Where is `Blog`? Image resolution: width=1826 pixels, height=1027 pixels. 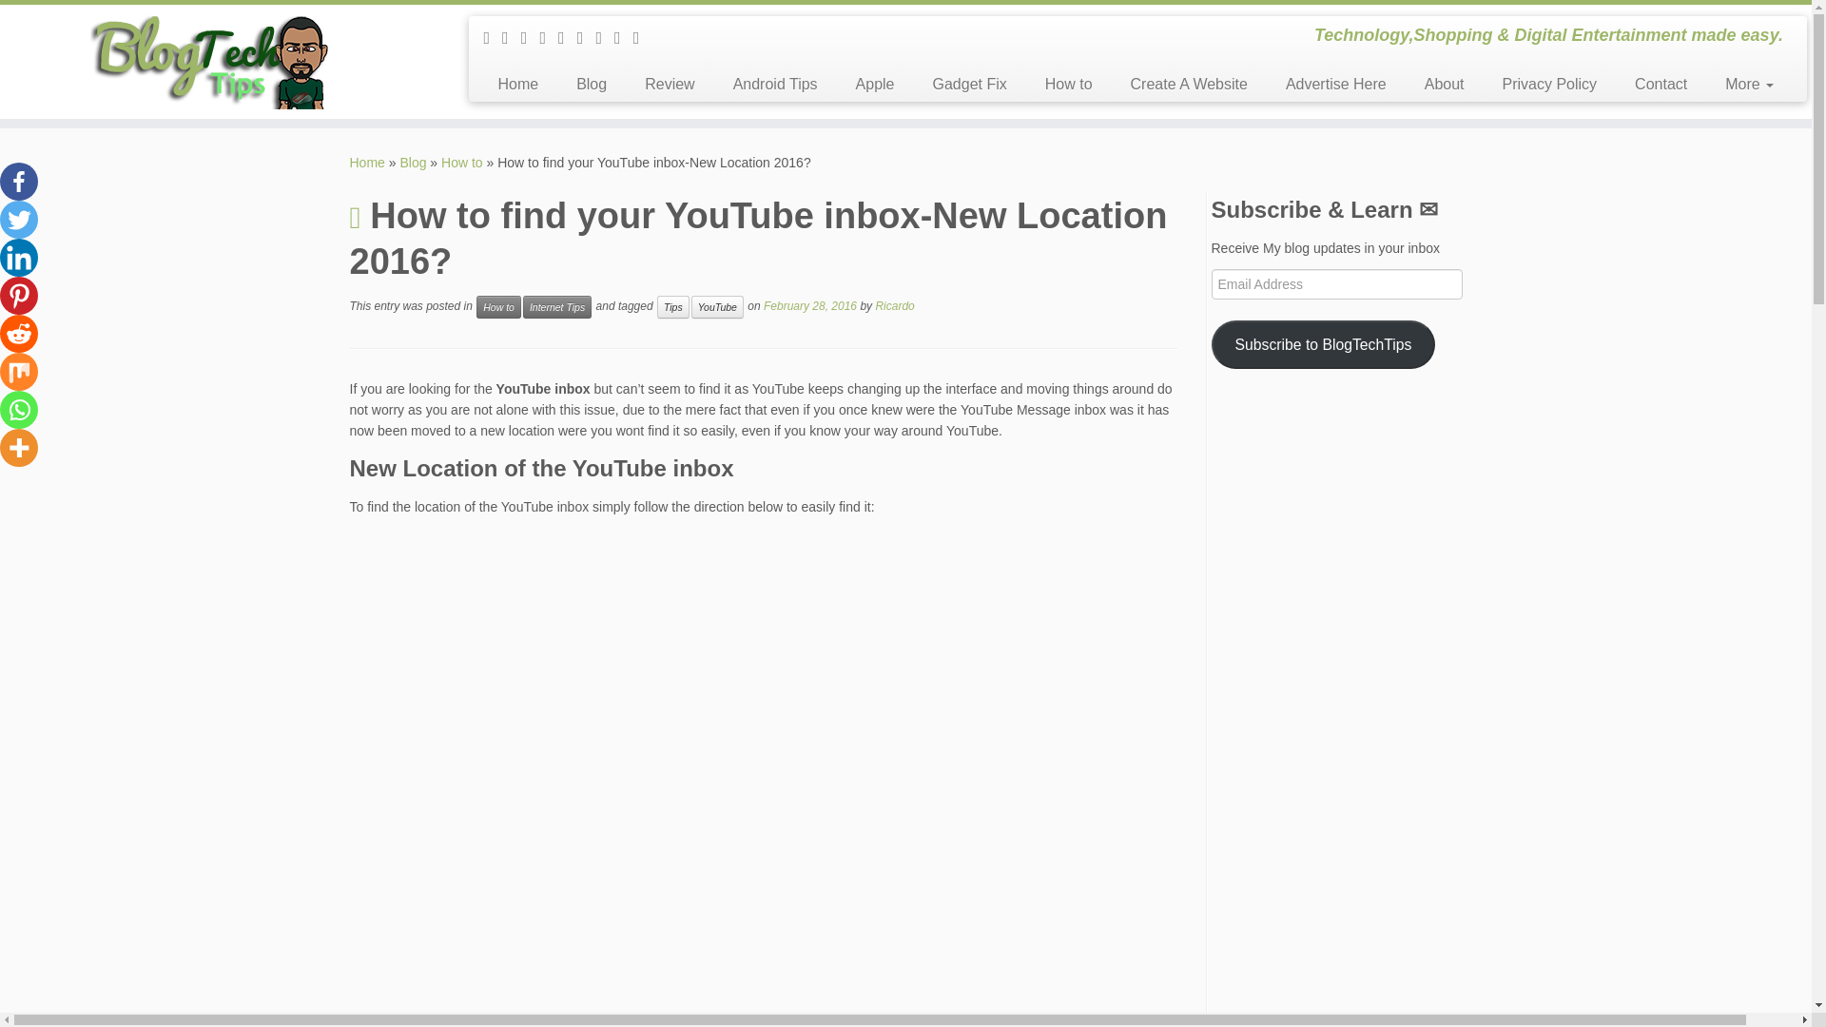
Blog is located at coordinates (413, 163).